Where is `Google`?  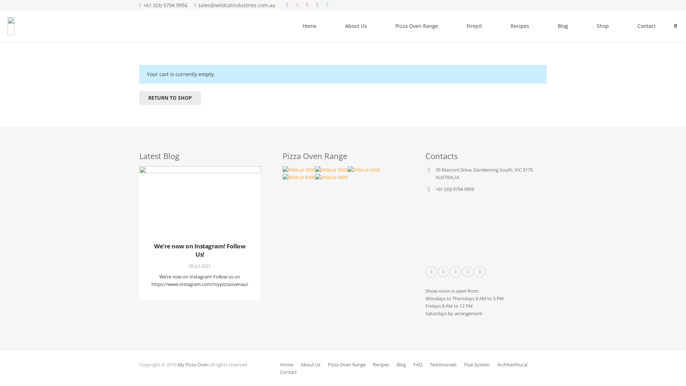
Google is located at coordinates (456, 272).